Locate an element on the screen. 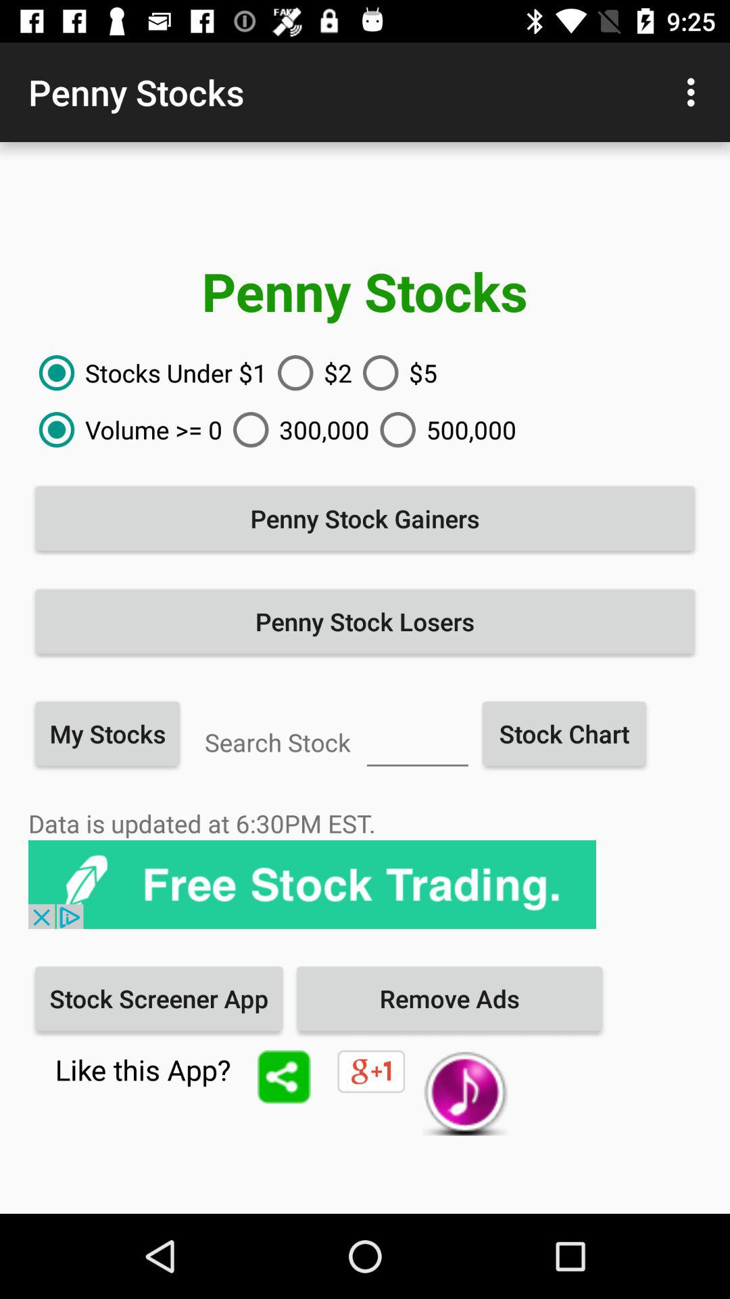  type stock chart is located at coordinates (418, 740).